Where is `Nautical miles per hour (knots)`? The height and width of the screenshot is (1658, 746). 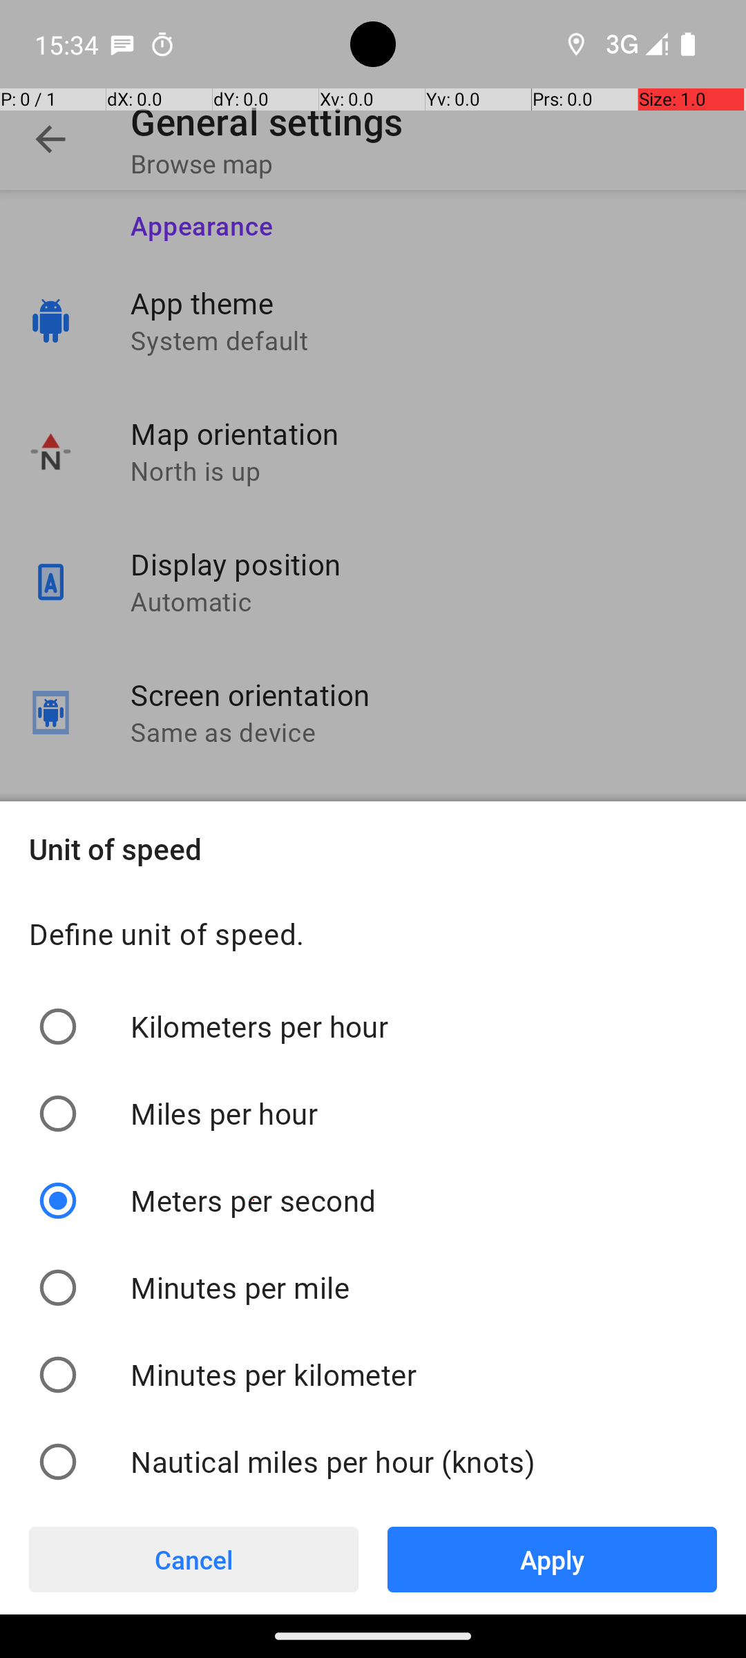
Nautical miles per hour (knots) is located at coordinates (333, 1462).